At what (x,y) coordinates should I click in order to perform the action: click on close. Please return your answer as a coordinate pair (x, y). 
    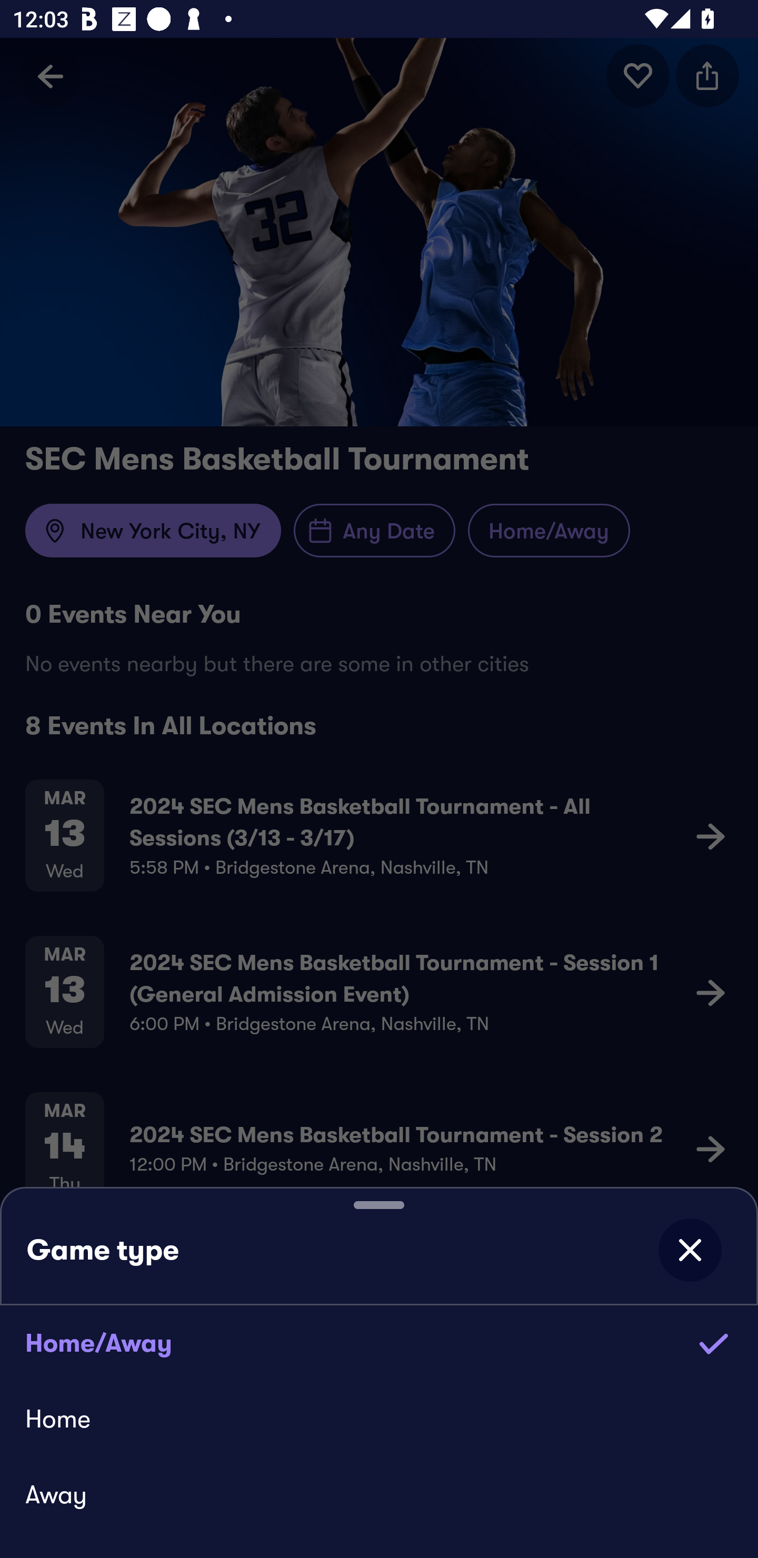
    Looking at the image, I should click on (690, 1250).